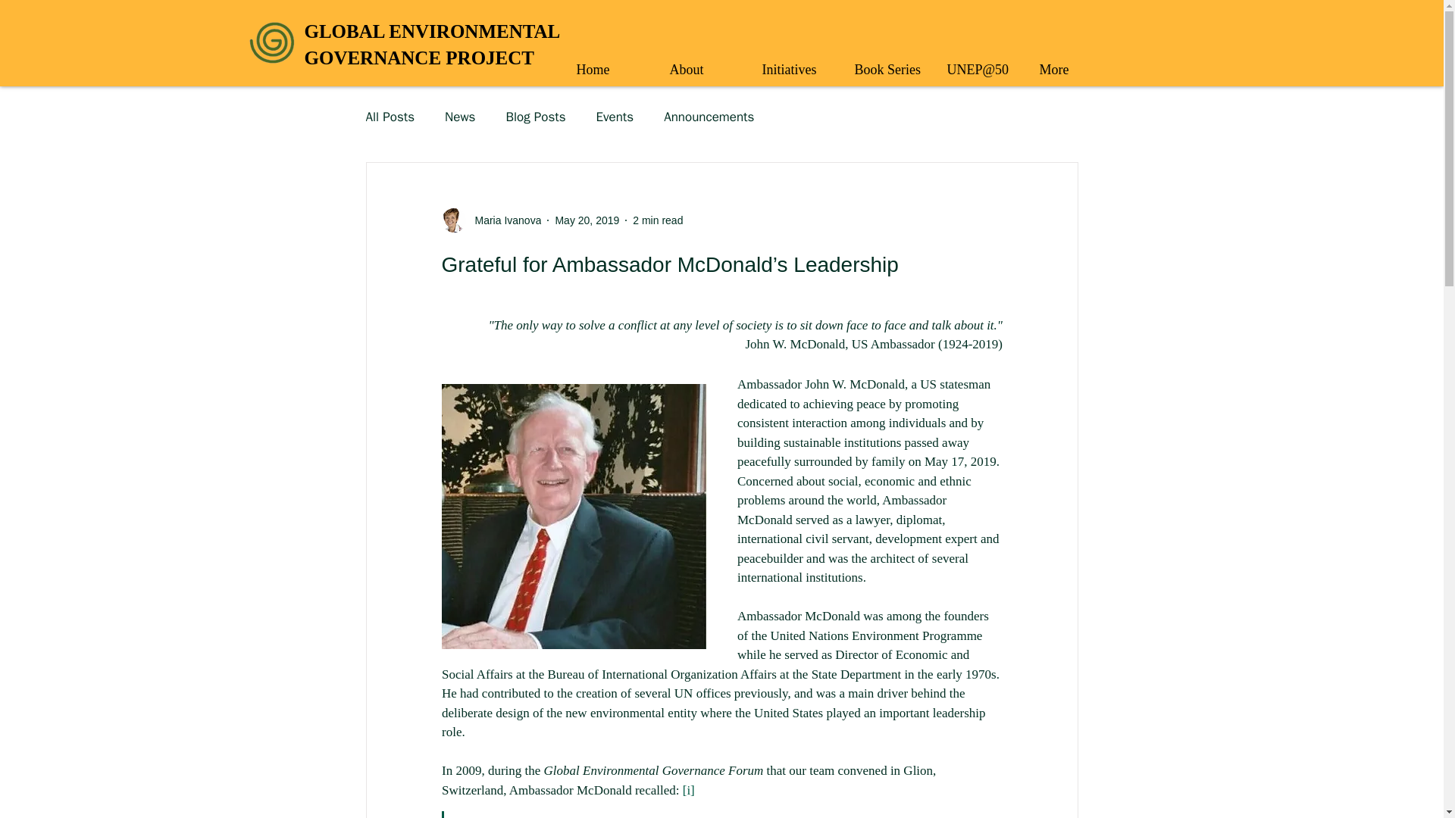 The height and width of the screenshot is (818, 1455). What do you see at coordinates (432, 44) in the screenshot?
I see `May 20, 2019` at bounding box center [432, 44].